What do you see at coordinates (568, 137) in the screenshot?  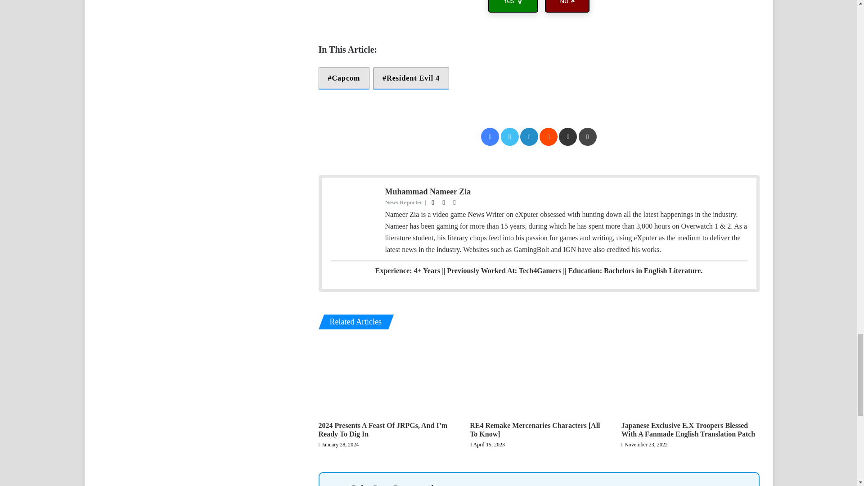 I see `Share via Email` at bounding box center [568, 137].